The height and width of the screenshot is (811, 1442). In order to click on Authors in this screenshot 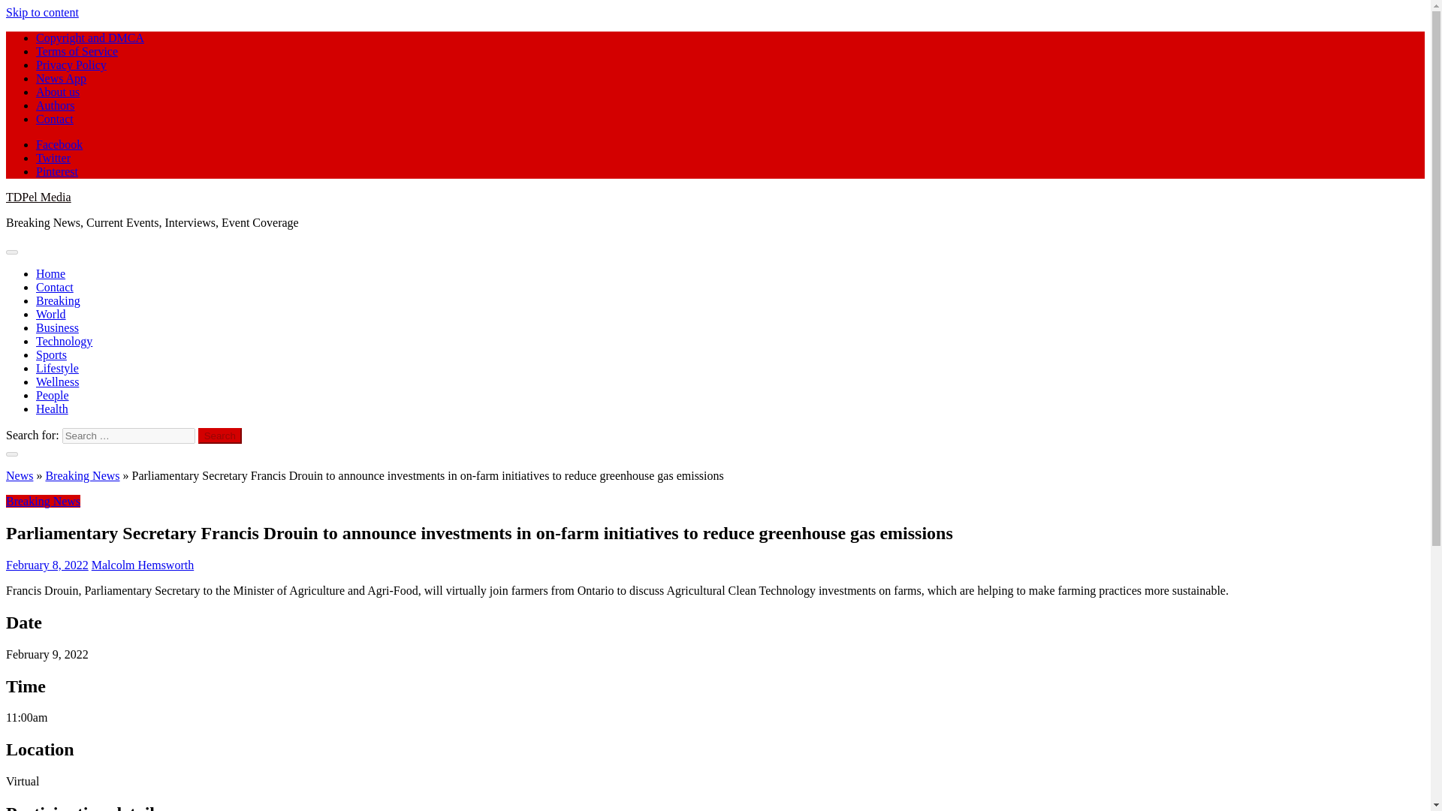, I will do `click(56, 105)`.